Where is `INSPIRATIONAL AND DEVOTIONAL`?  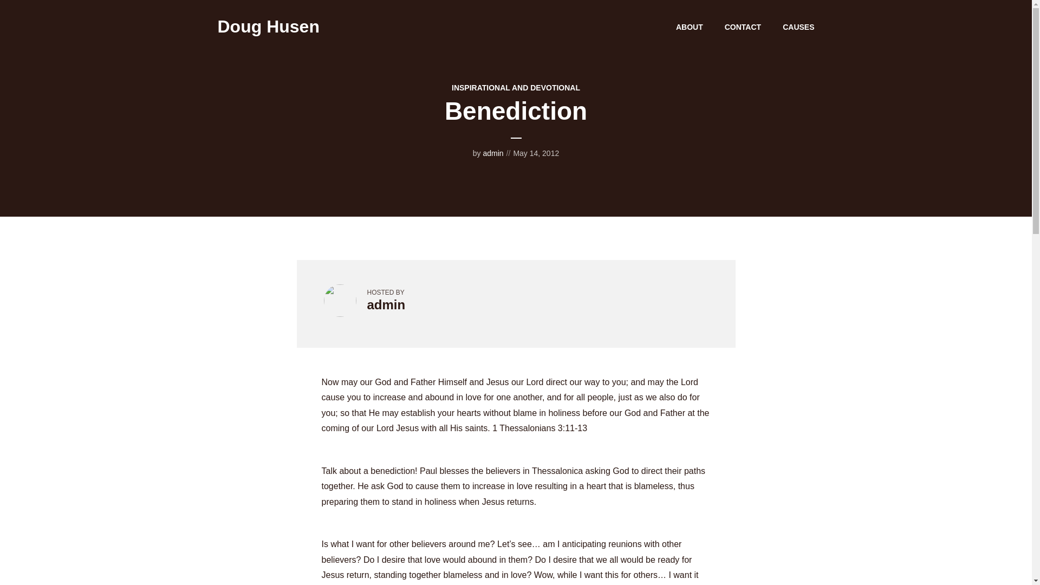
INSPIRATIONAL AND DEVOTIONAL is located at coordinates (516, 88).